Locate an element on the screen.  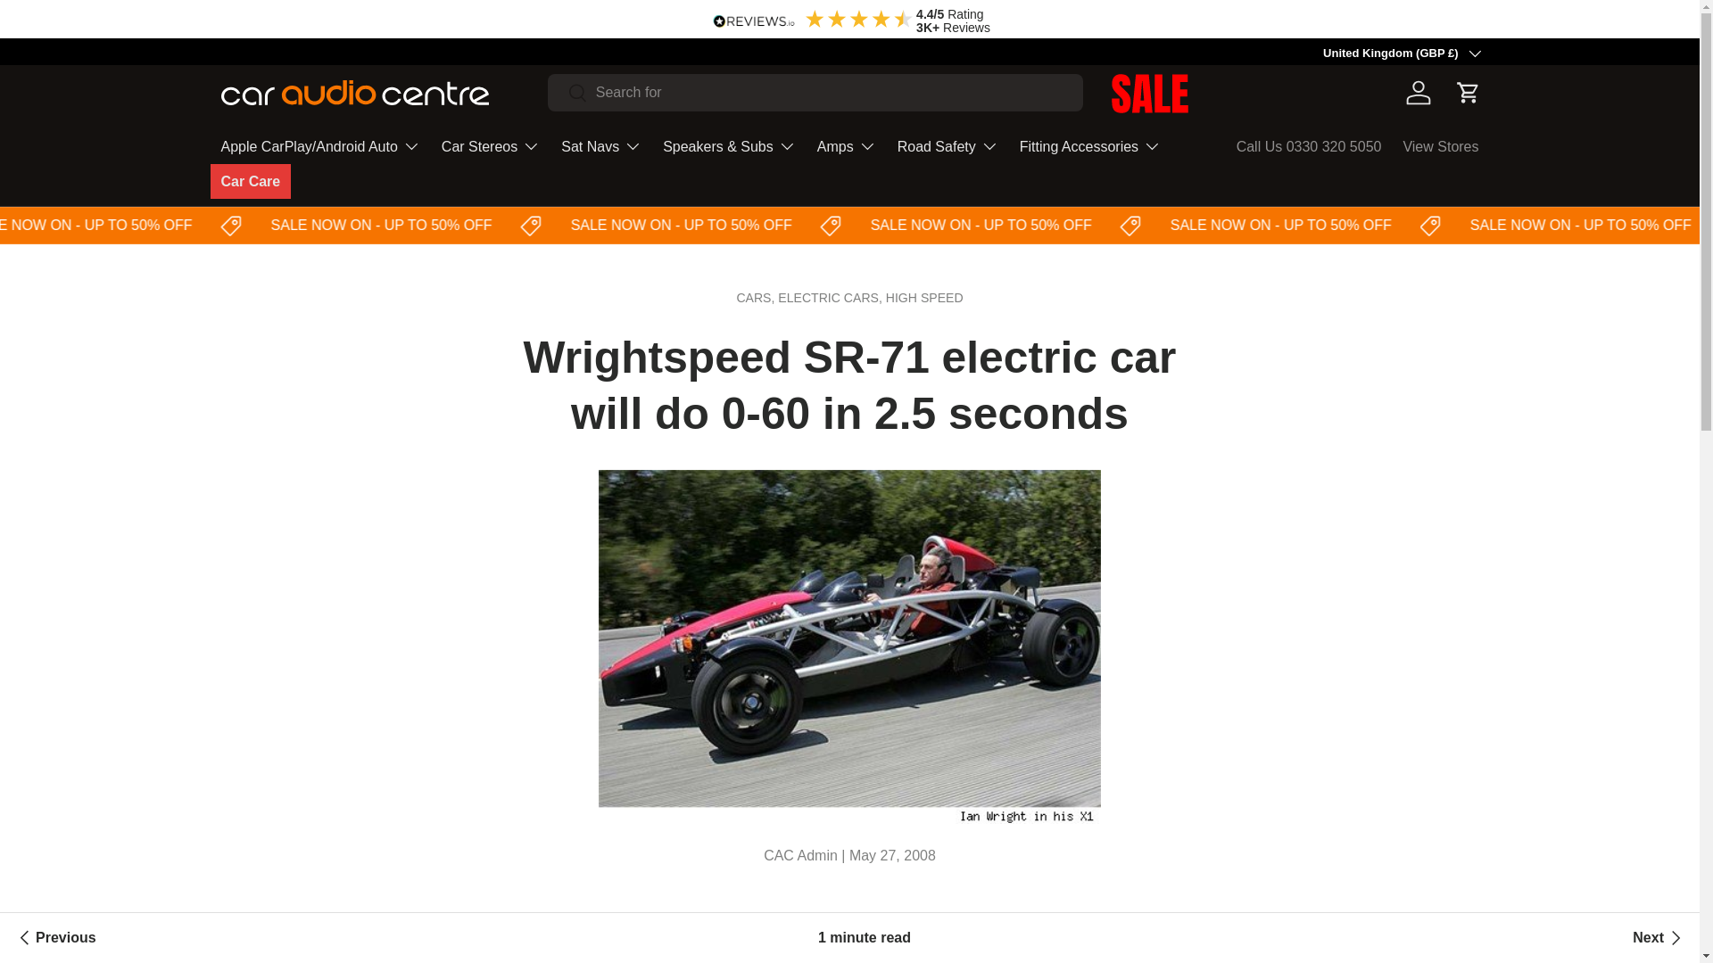
Car Stereos is located at coordinates (491, 145).